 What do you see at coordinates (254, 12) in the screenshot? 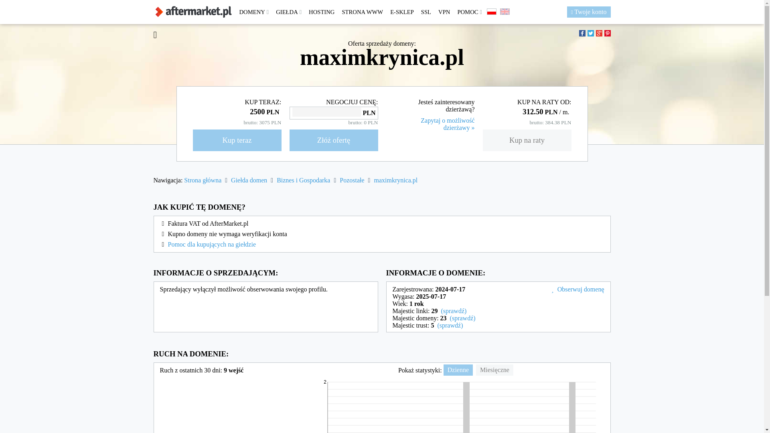
I see `DOMENY` at bounding box center [254, 12].